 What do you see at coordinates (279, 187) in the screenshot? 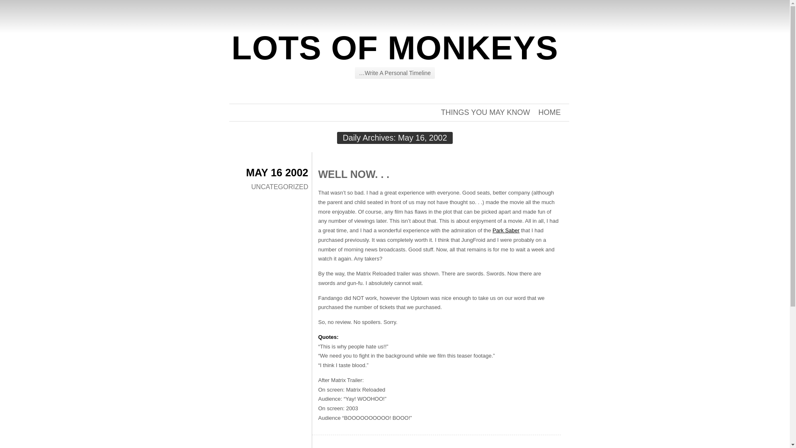
I see `UNCATEGORIZED` at bounding box center [279, 187].